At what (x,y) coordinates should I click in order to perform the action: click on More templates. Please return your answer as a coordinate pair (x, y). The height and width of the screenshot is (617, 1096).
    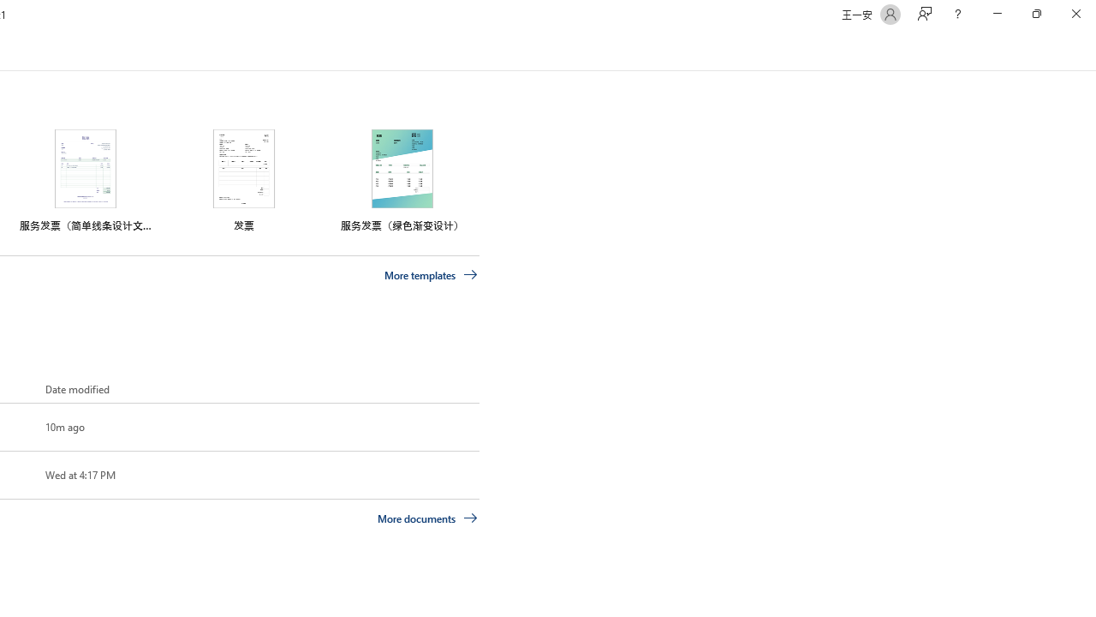
    Looking at the image, I should click on (431, 275).